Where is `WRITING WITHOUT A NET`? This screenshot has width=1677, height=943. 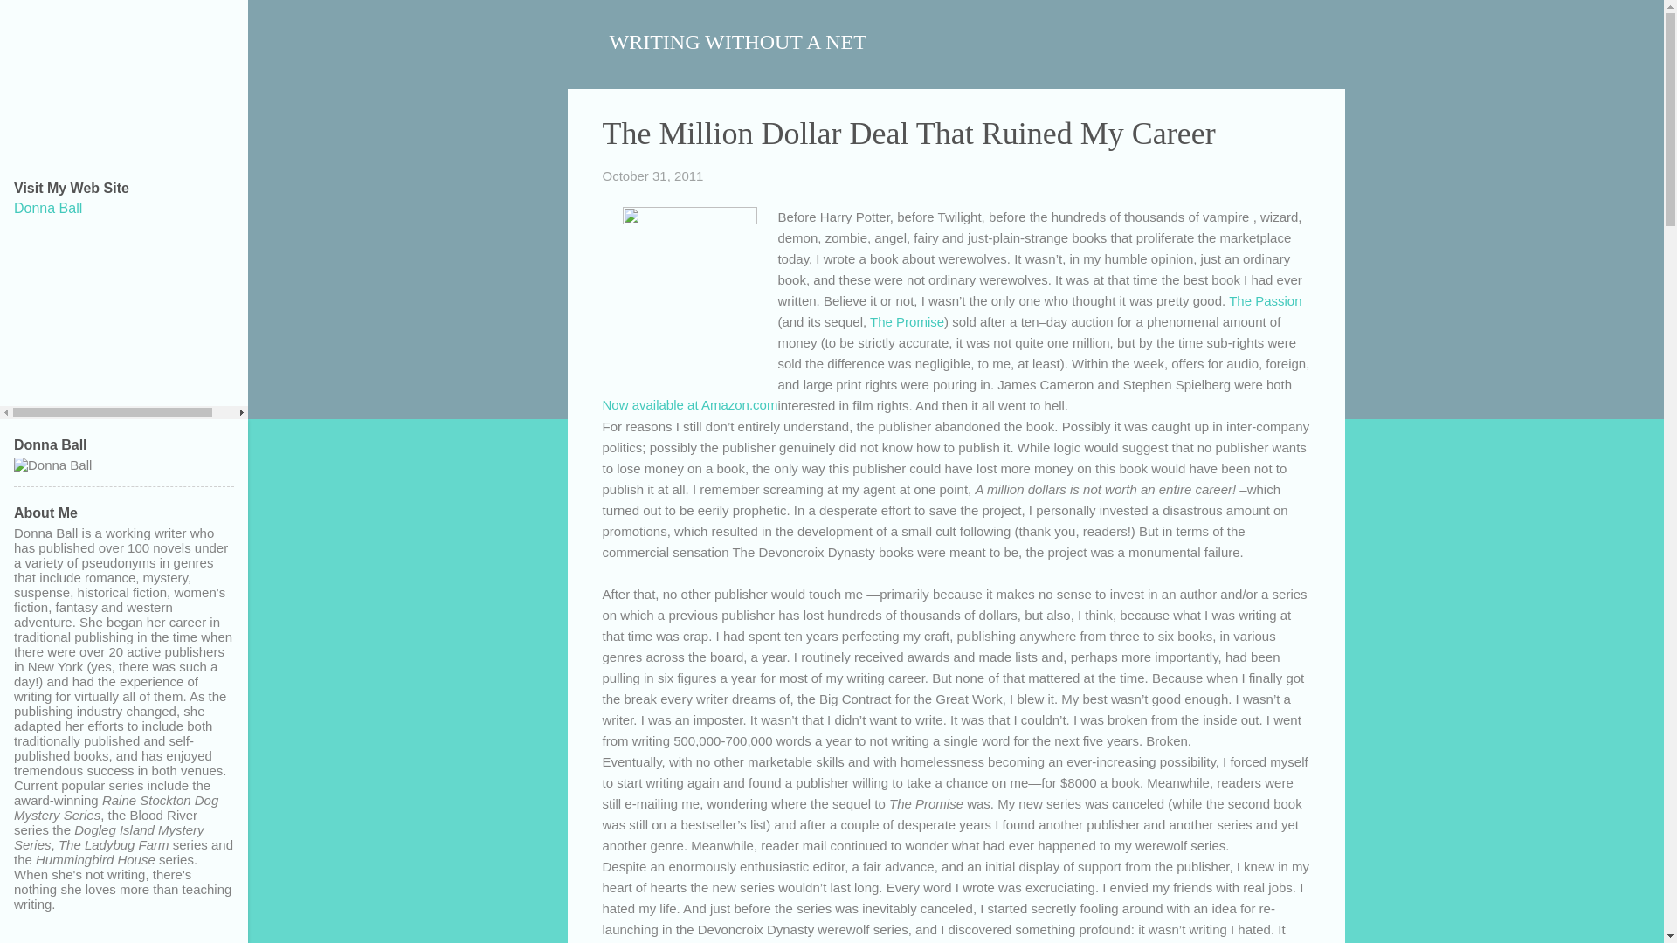
WRITING WITHOUT A NET is located at coordinates (738, 41).